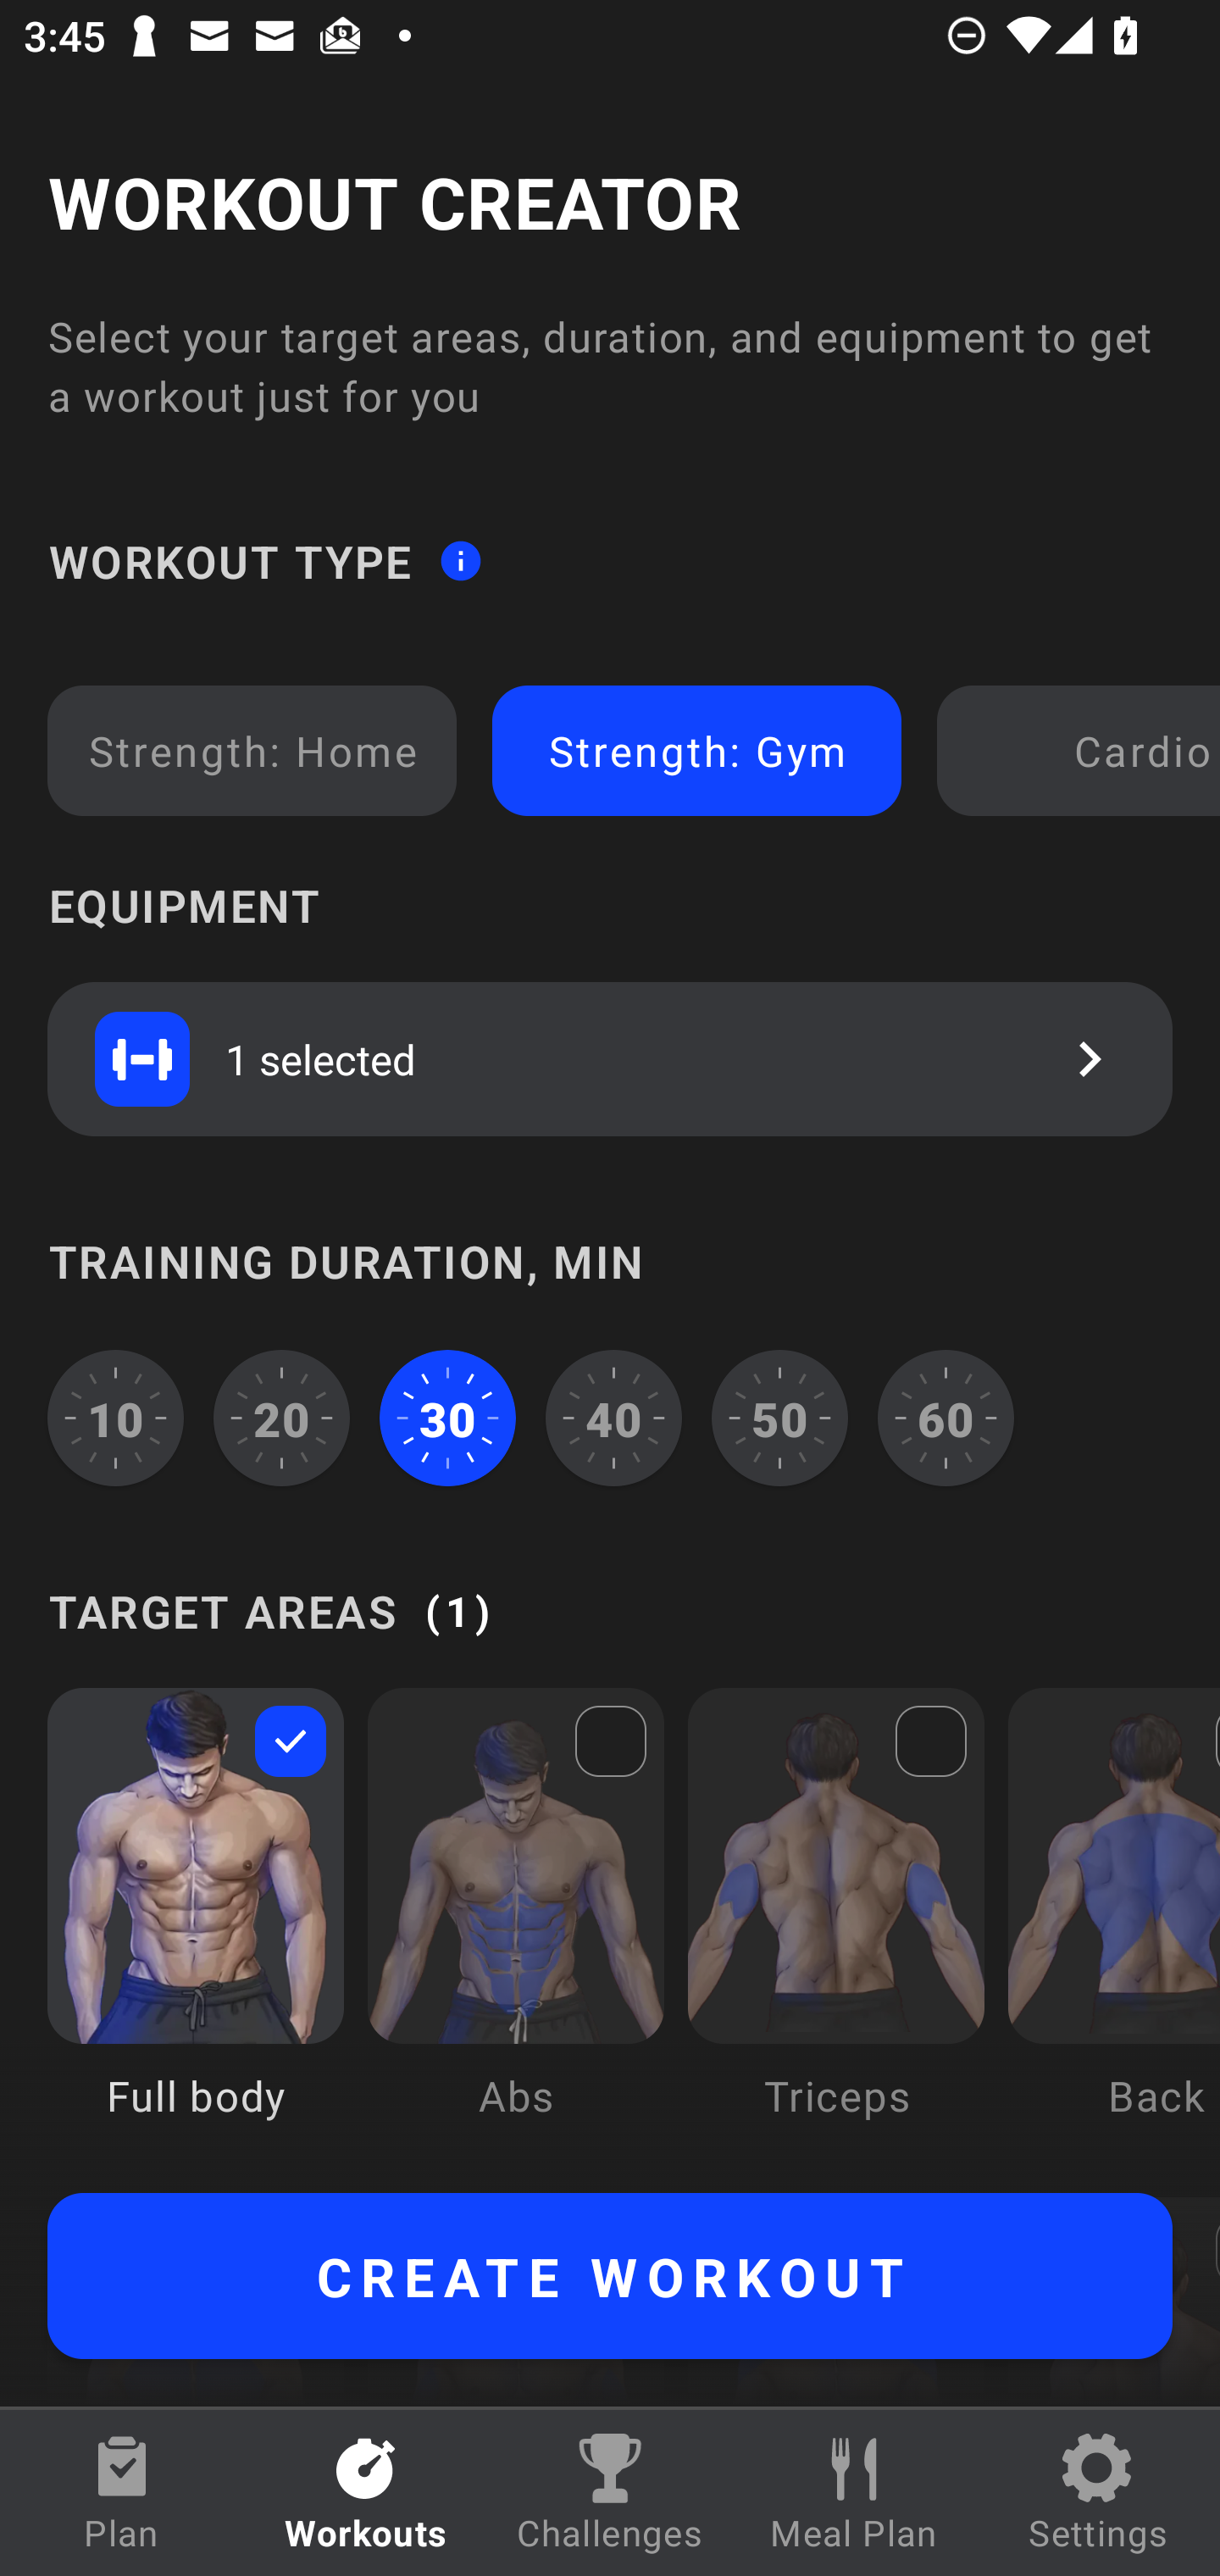  Describe the element at coordinates (1084, 751) in the screenshot. I see `Cardio` at that location.